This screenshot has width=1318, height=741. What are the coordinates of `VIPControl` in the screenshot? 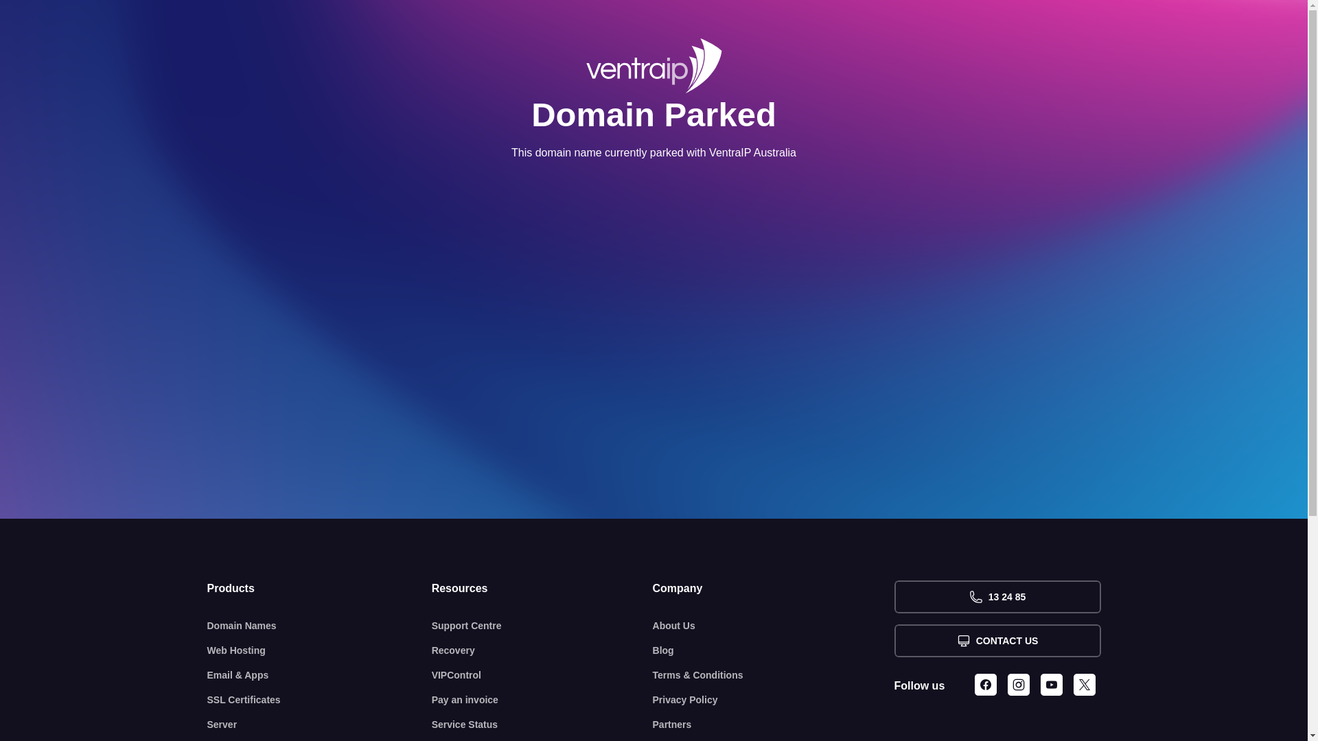 It's located at (542, 675).